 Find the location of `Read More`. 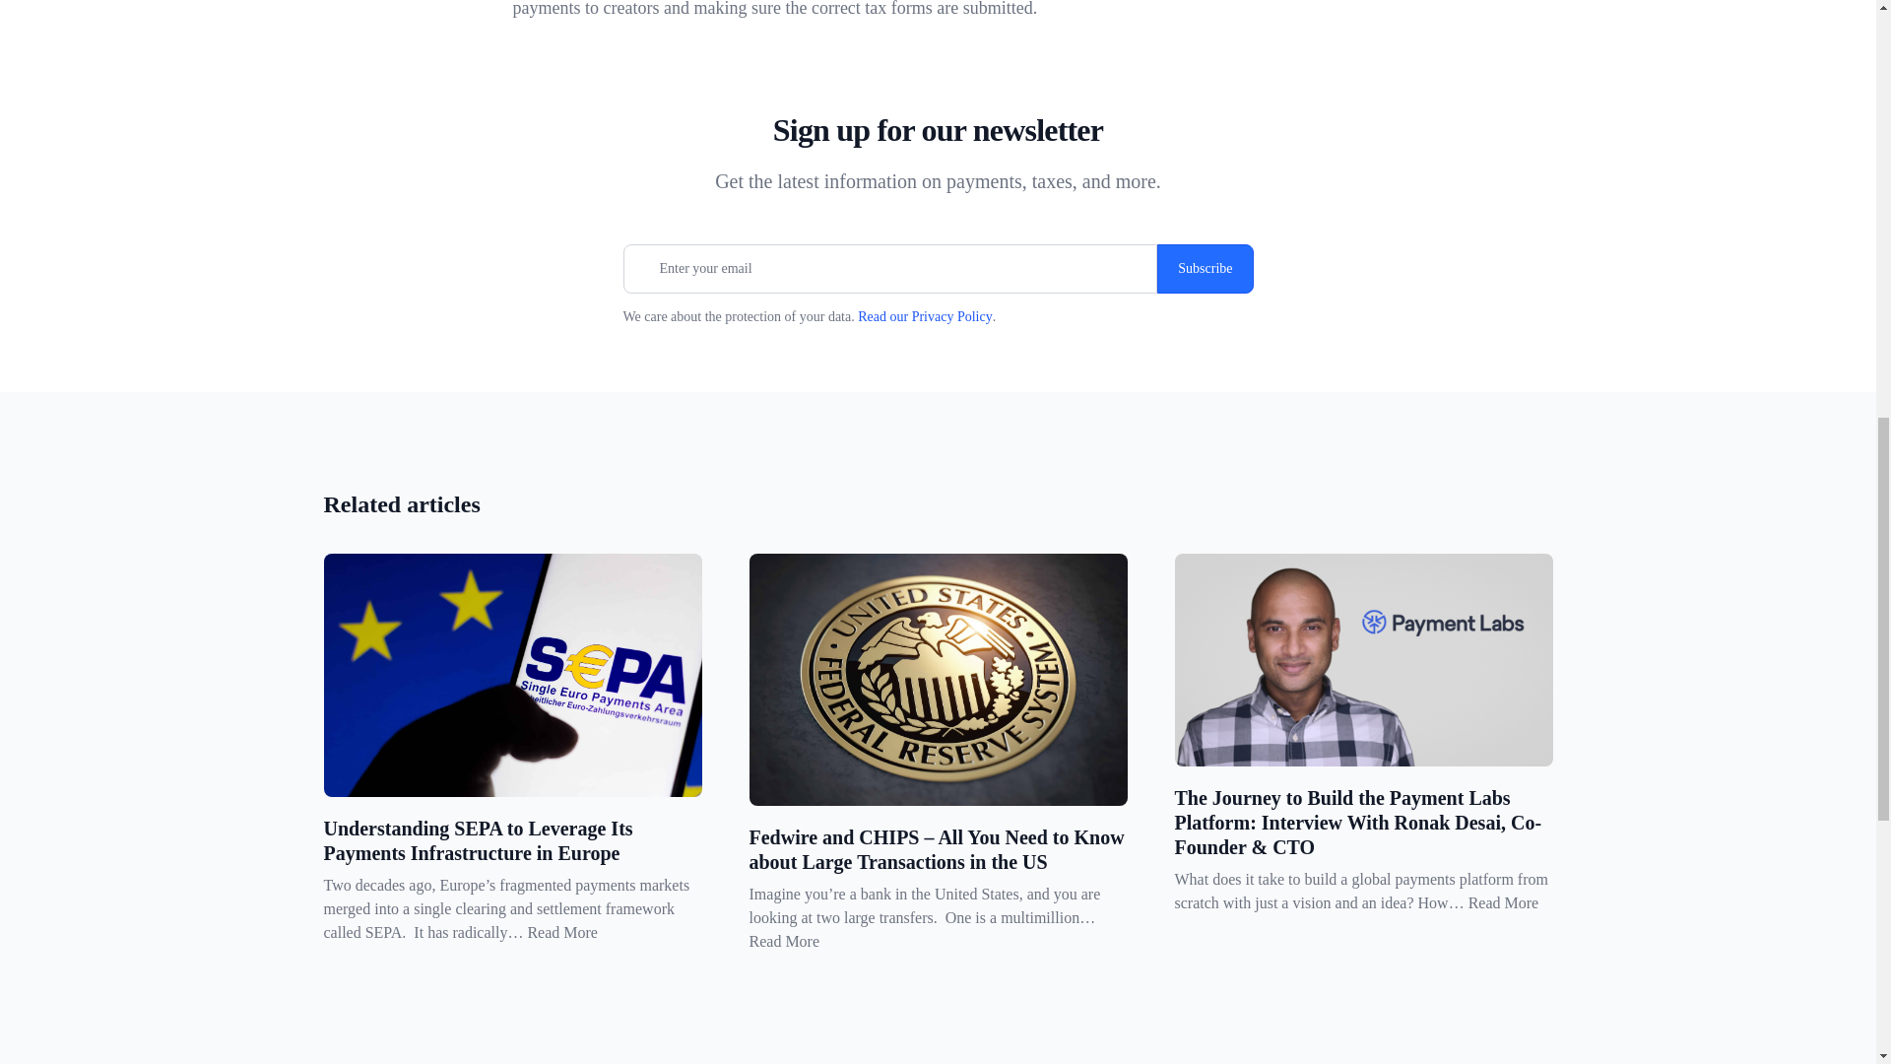

Read More is located at coordinates (561, 932).